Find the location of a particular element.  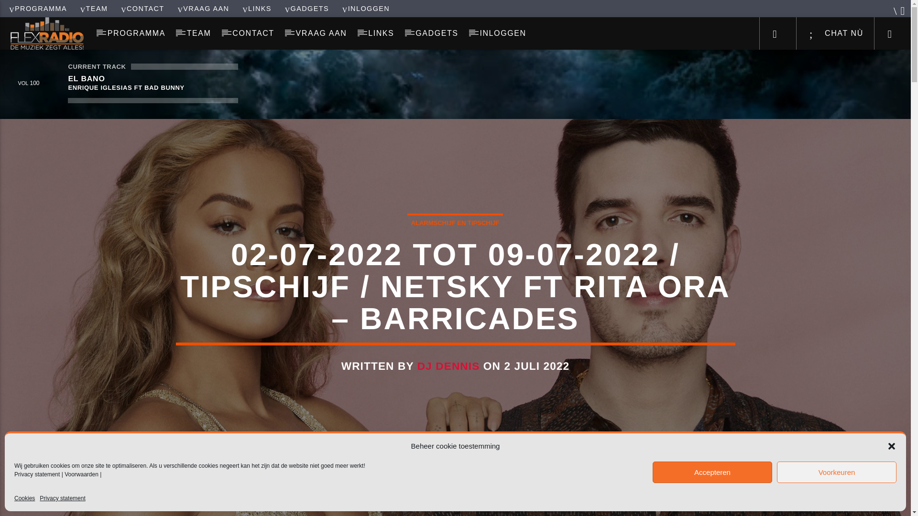

Cookies is located at coordinates (24, 498).